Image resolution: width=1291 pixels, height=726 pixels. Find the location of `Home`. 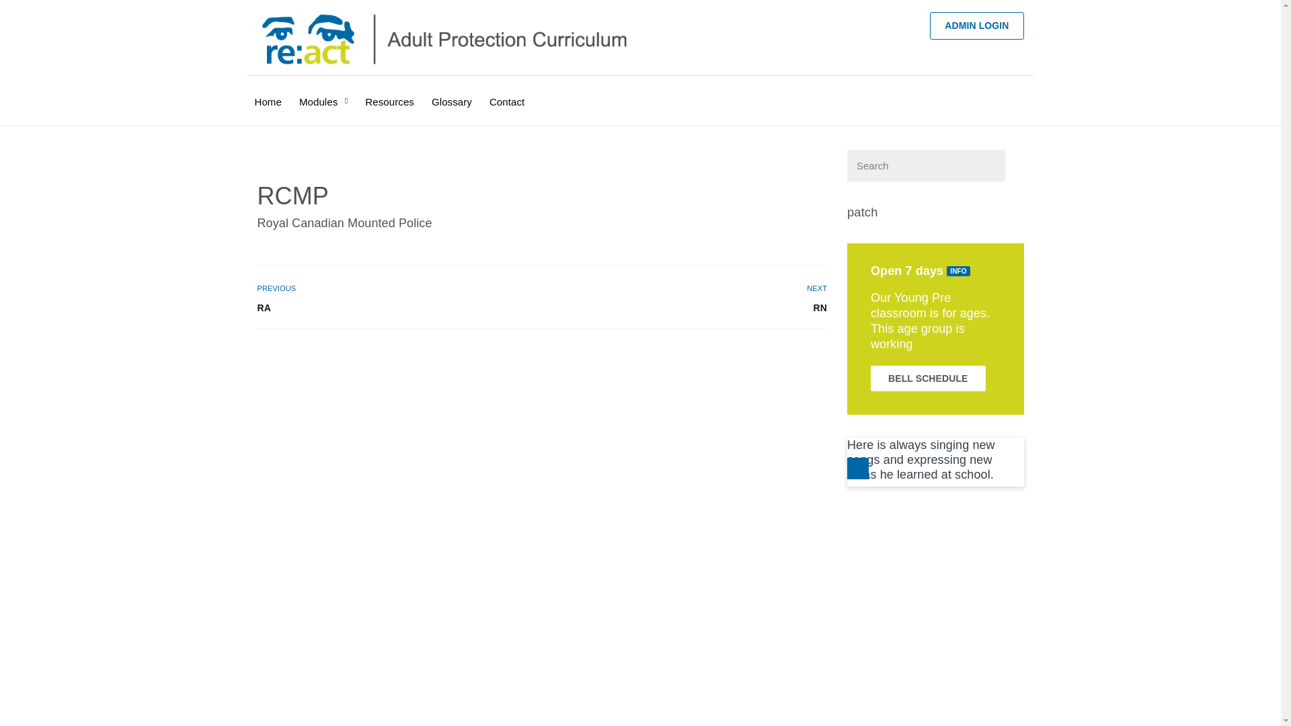

Home is located at coordinates (268, 93).